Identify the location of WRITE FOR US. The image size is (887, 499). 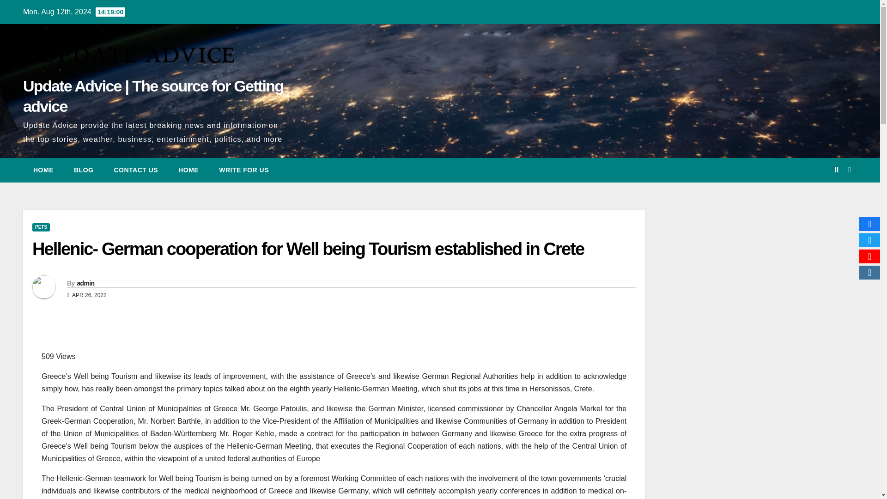
(244, 170).